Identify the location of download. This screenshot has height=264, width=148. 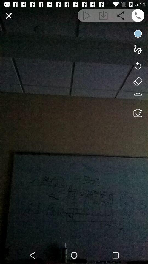
(103, 15).